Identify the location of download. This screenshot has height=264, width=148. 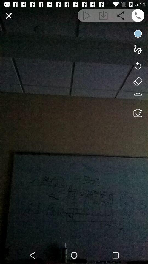
(103, 15).